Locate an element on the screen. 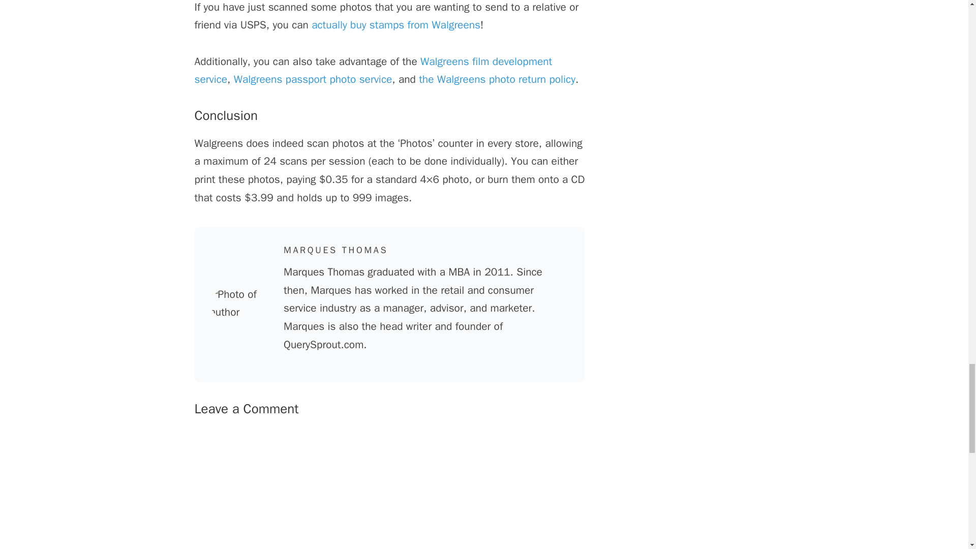 This screenshot has height=549, width=976. actually buy stamps from Walgreens is located at coordinates (395, 24).